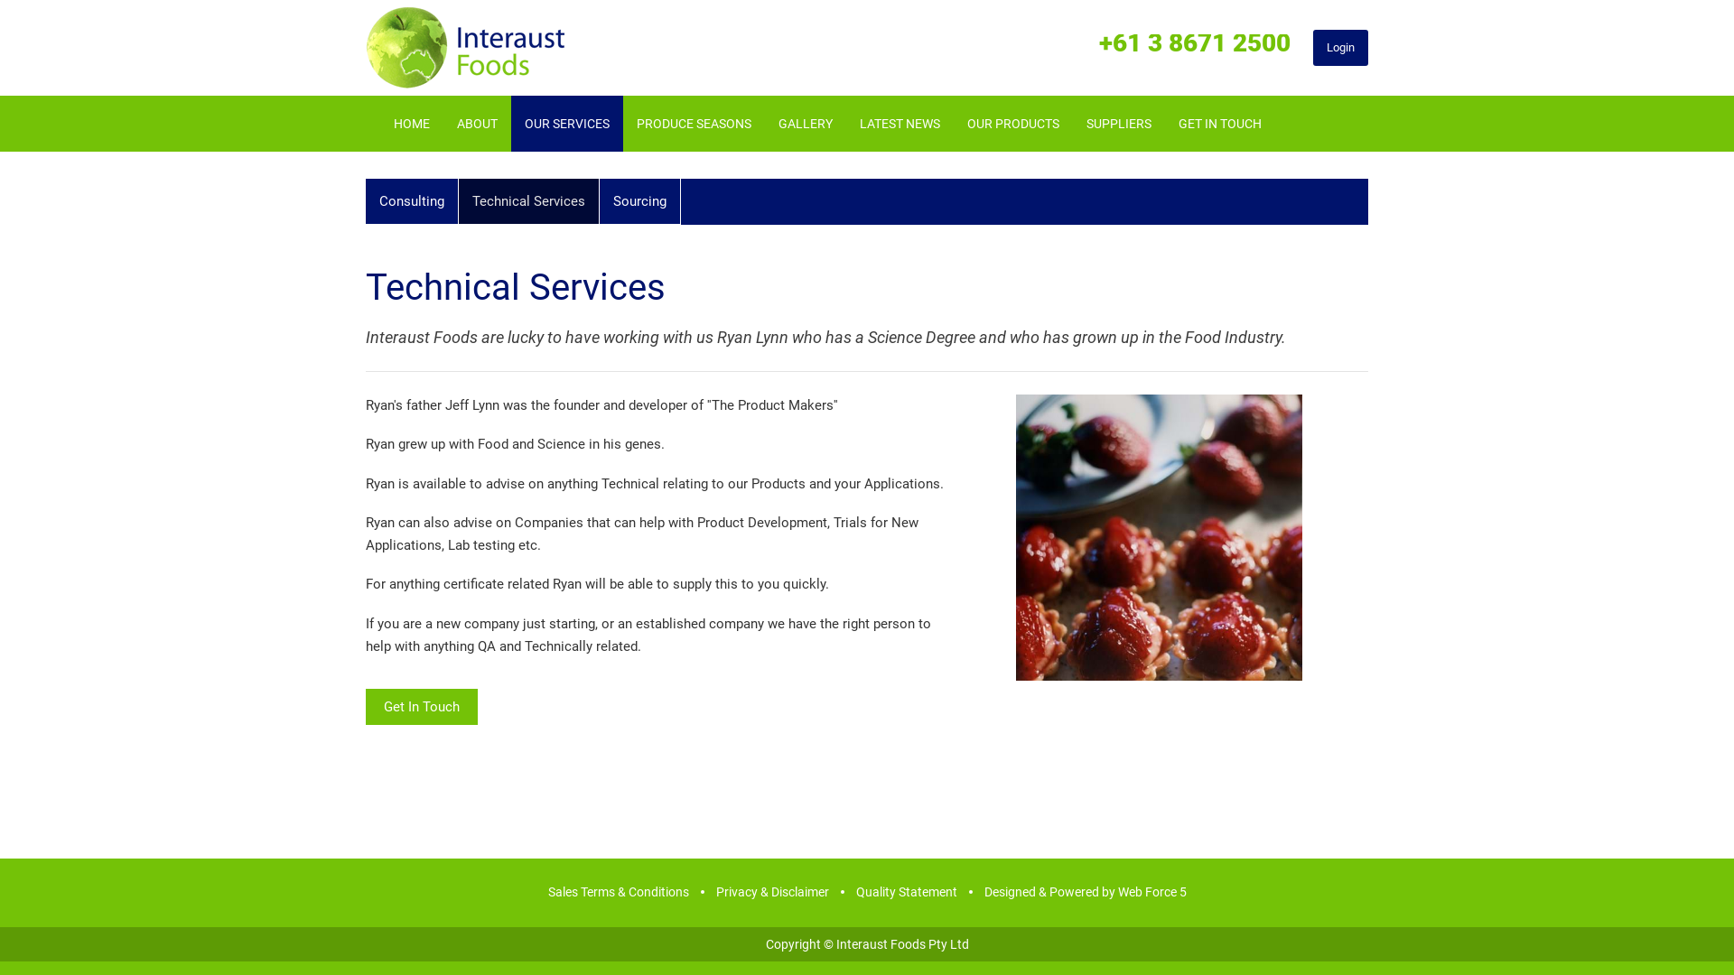 This screenshot has width=1734, height=975. I want to click on GALLERY, so click(806, 124).